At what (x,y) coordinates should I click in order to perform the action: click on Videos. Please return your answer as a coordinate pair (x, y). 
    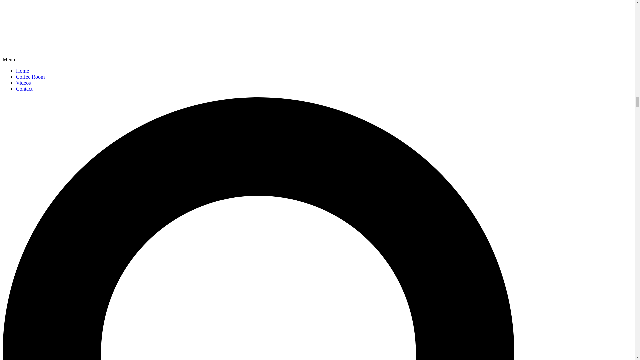
    Looking at the image, I should click on (23, 83).